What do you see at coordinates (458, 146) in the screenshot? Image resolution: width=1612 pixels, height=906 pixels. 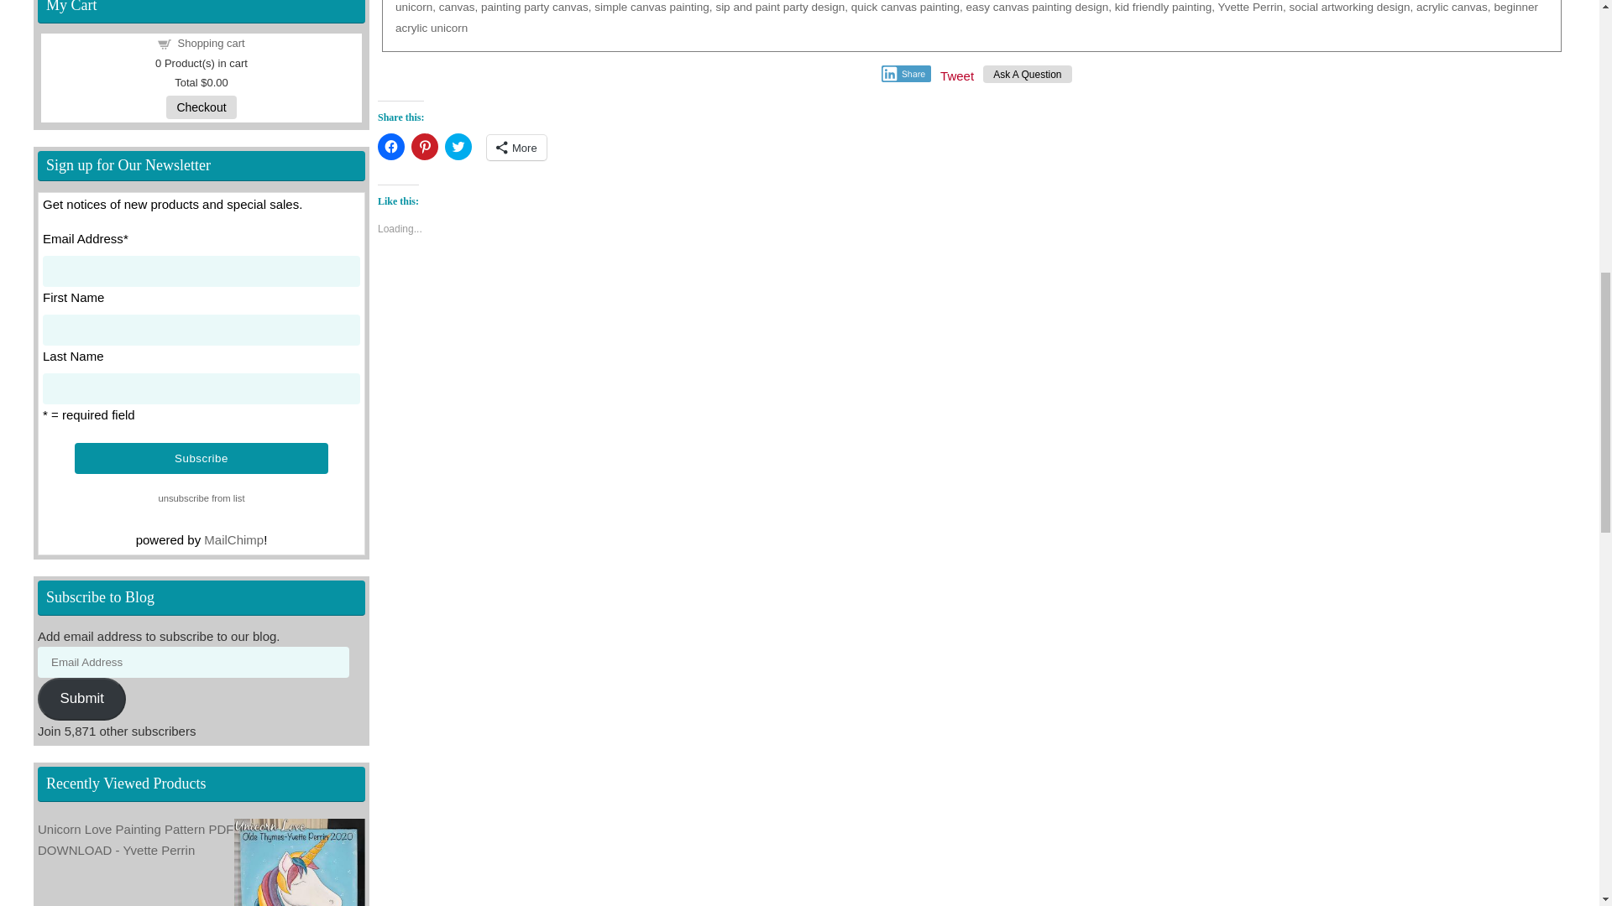 I see `Click to share on Twitter` at bounding box center [458, 146].